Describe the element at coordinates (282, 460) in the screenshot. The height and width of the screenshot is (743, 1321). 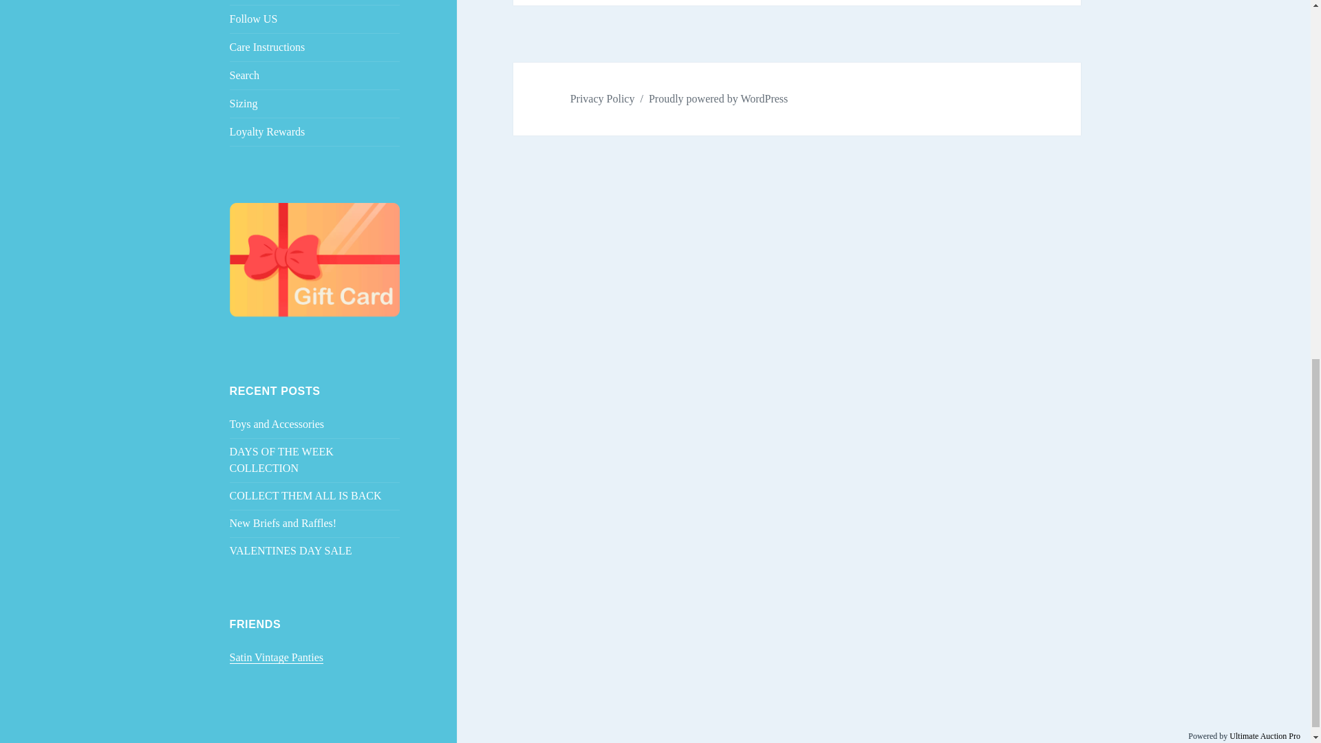
I see `DAYS OF THE WEEK COLLECTION` at that location.